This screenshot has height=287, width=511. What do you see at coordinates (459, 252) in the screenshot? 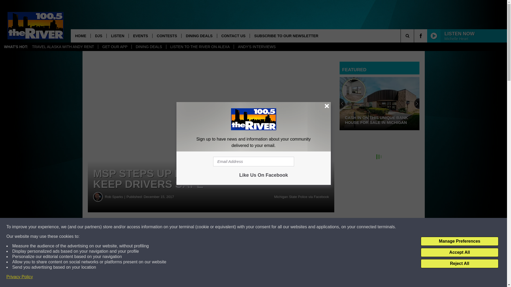
I see `Accept All` at bounding box center [459, 252].